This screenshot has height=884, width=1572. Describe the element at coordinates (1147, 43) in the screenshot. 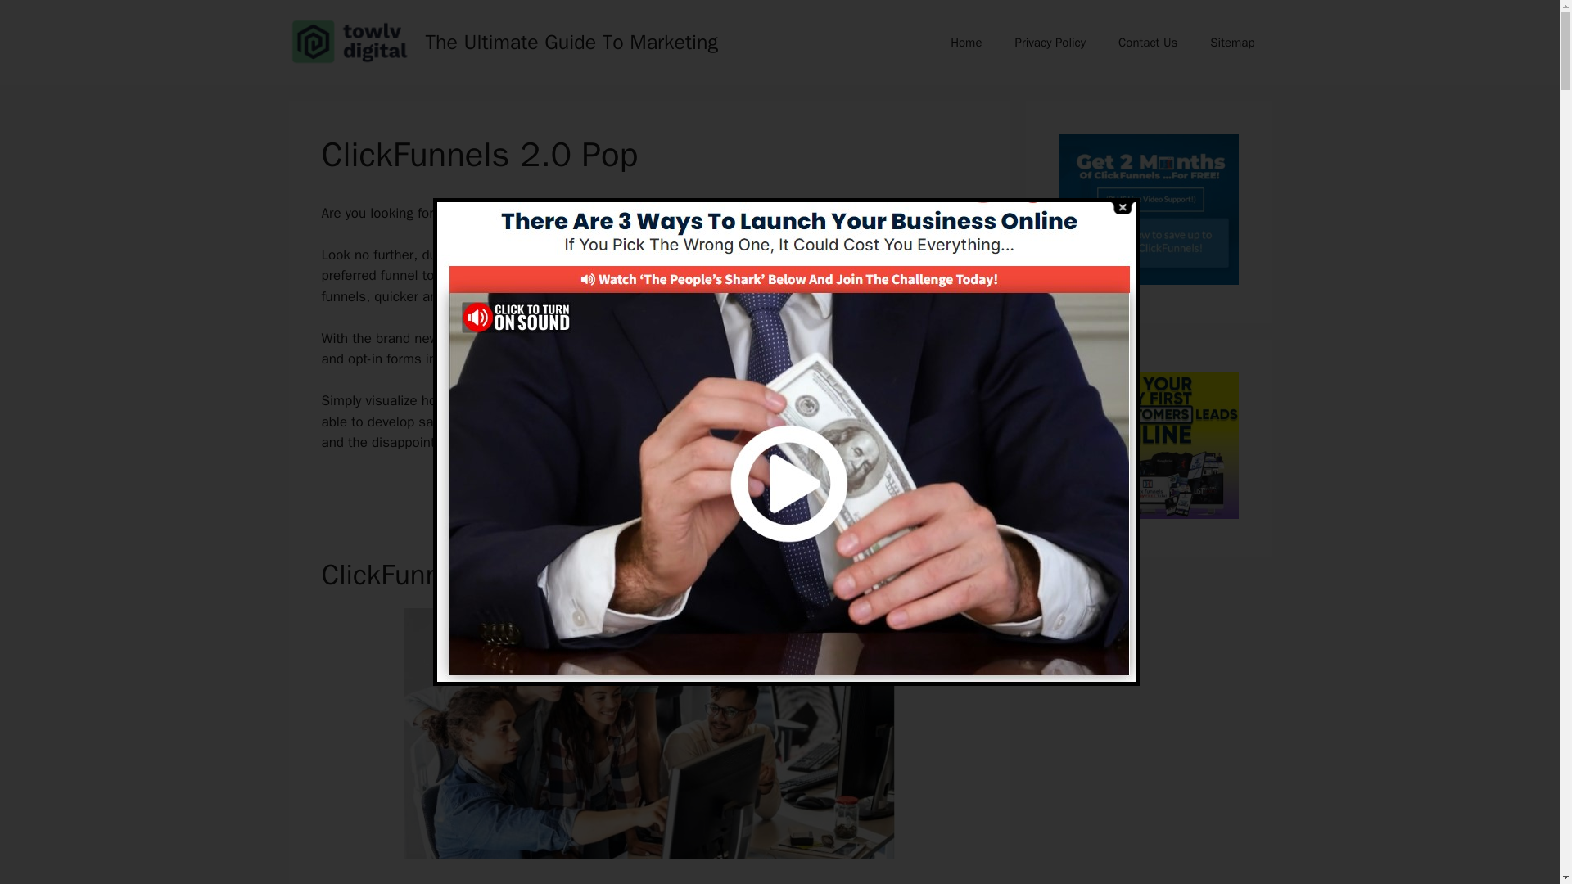

I see `Contact Us` at that location.